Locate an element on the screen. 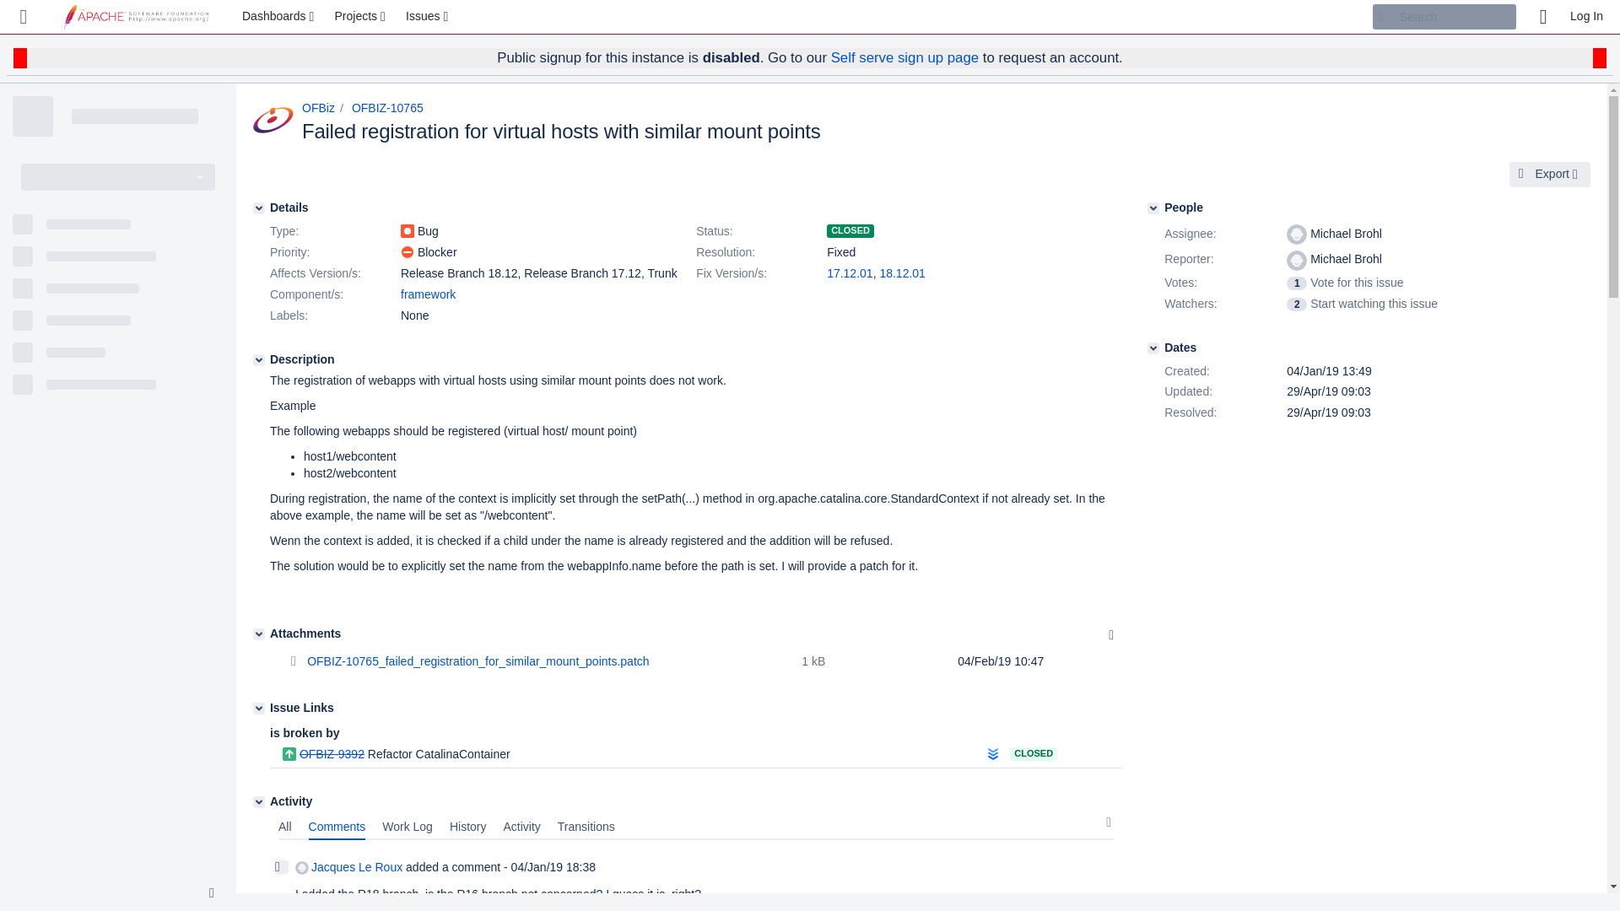 This screenshot has width=1620, height=911. Self serve sign up page is located at coordinates (904, 57).